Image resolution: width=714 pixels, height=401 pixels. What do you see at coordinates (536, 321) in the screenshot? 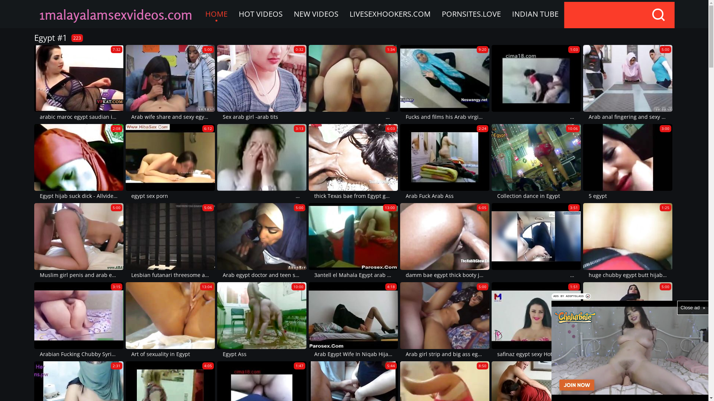
I see `1:51
safinaz egypt sexy Hot Belly Dance Safinaz` at bounding box center [536, 321].